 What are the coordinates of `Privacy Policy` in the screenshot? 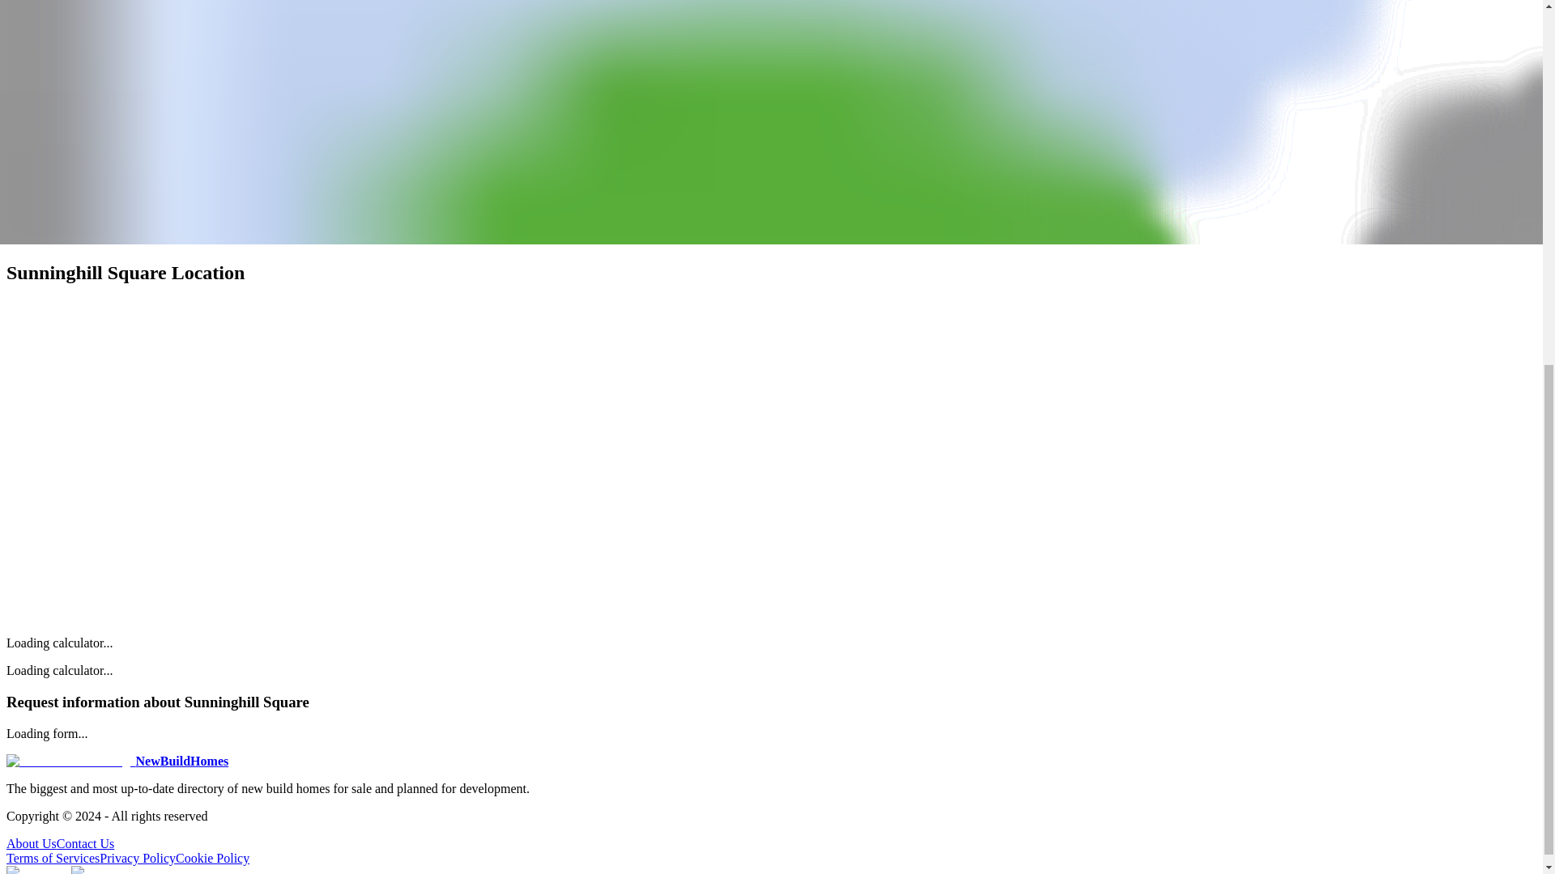 It's located at (137, 858).